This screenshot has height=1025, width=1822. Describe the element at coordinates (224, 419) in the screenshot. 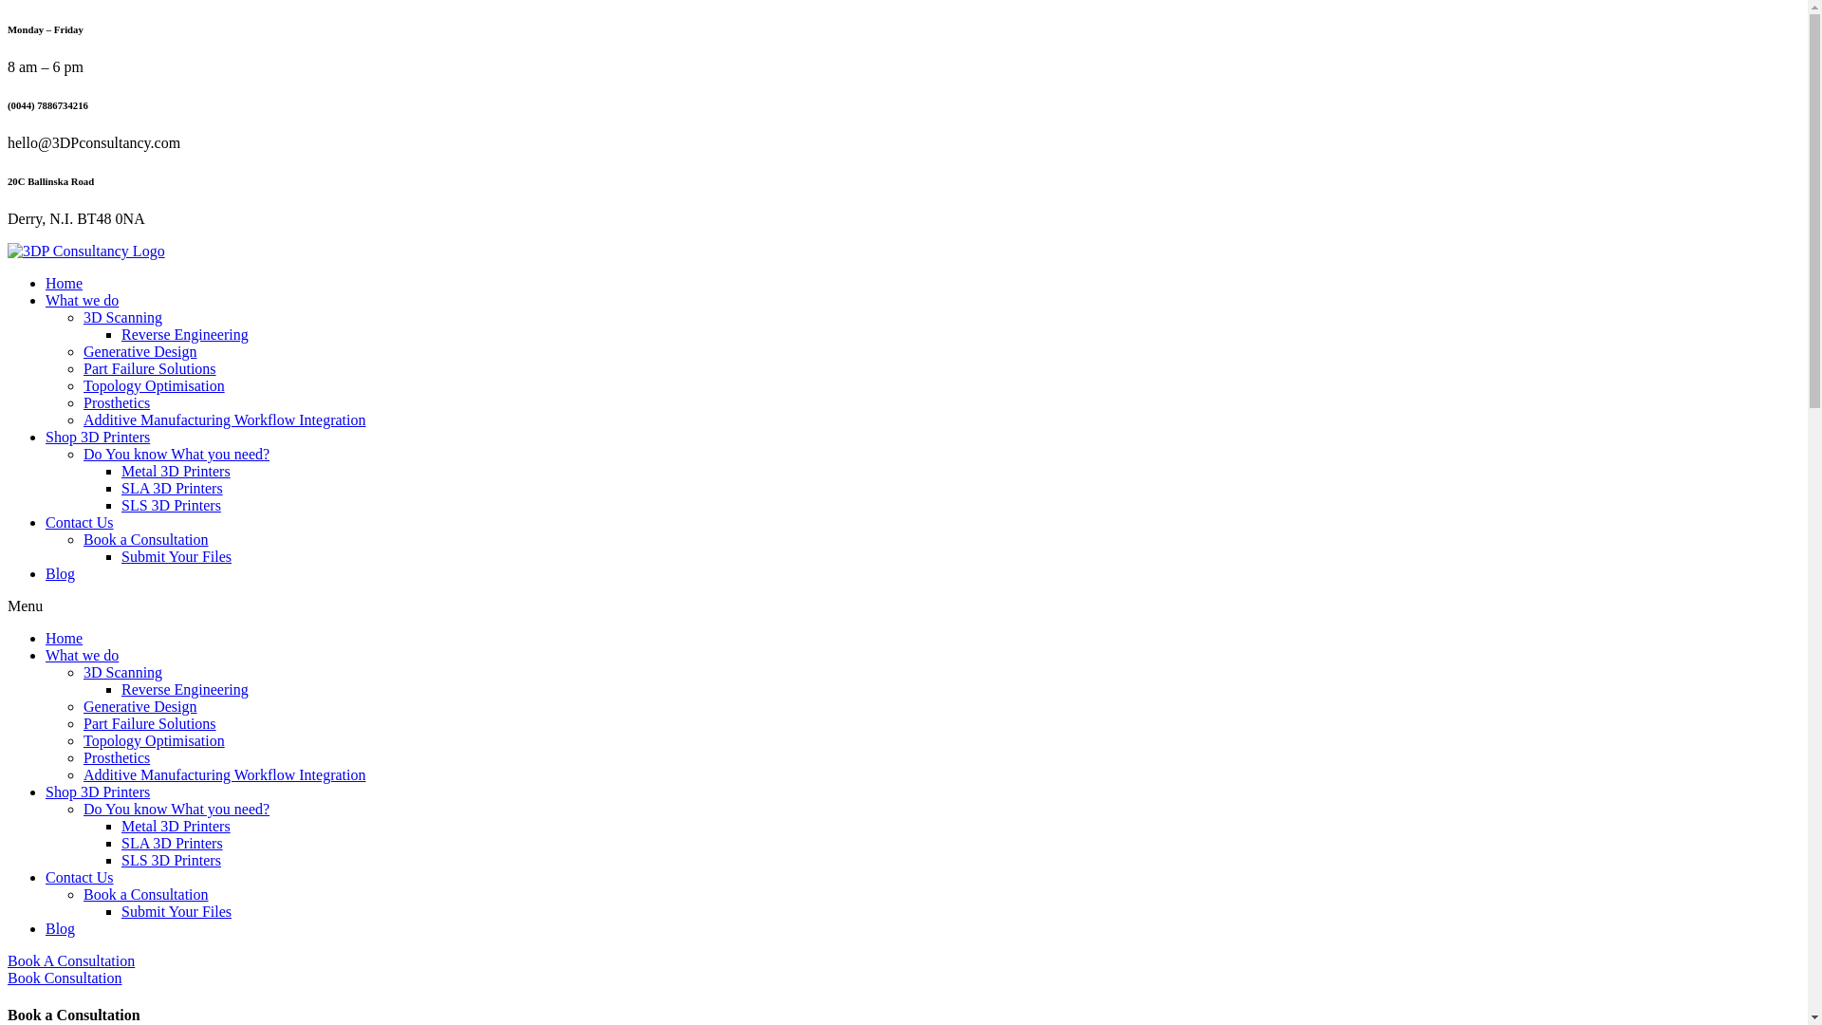

I see `Additive Manufacturing Workflow Integration` at that location.